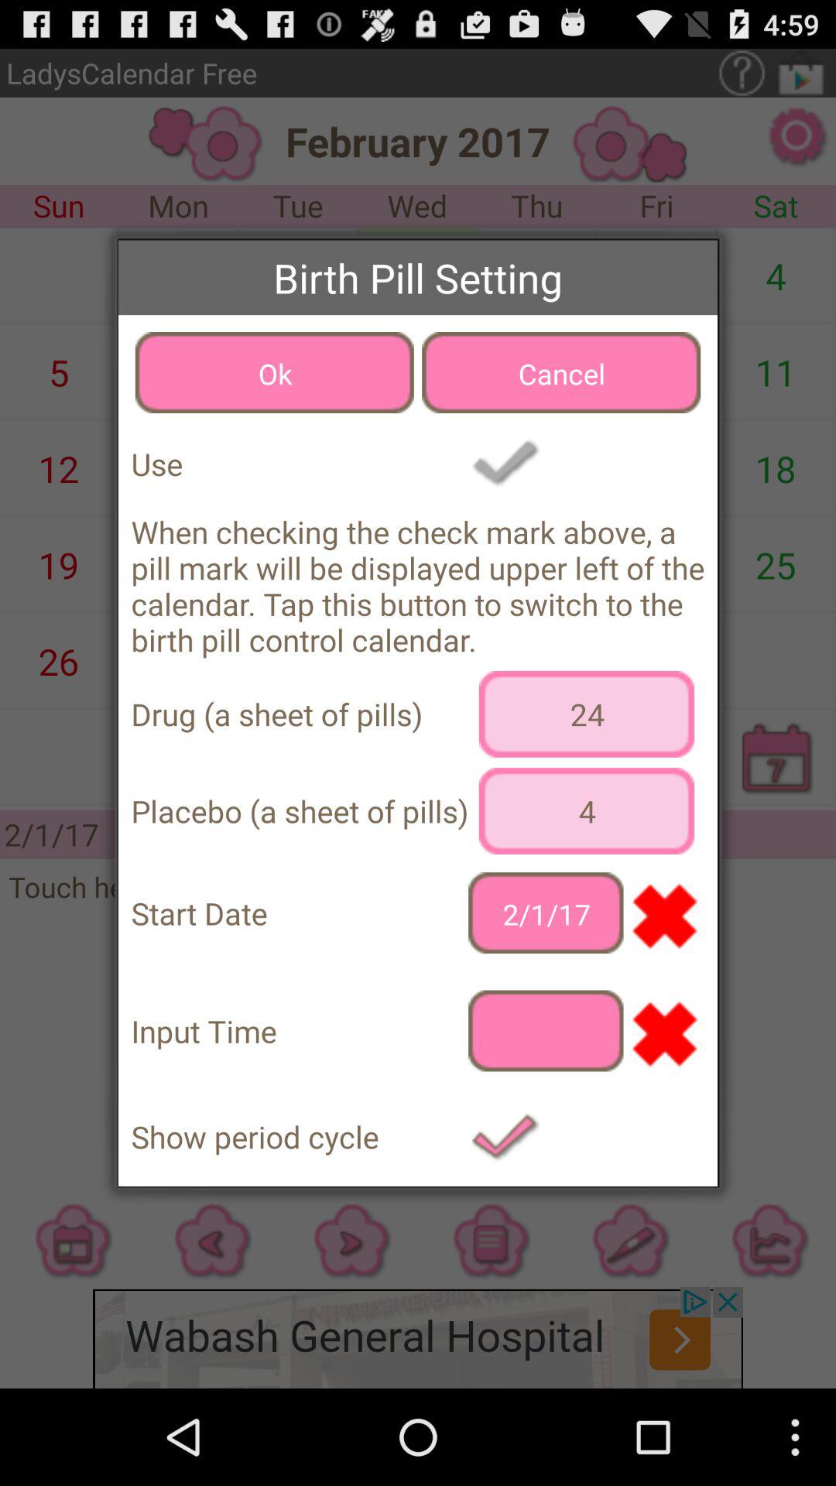 The height and width of the screenshot is (1486, 836). What do you see at coordinates (274, 372) in the screenshot?
I see `select ok` at bounding box center [274, 372].